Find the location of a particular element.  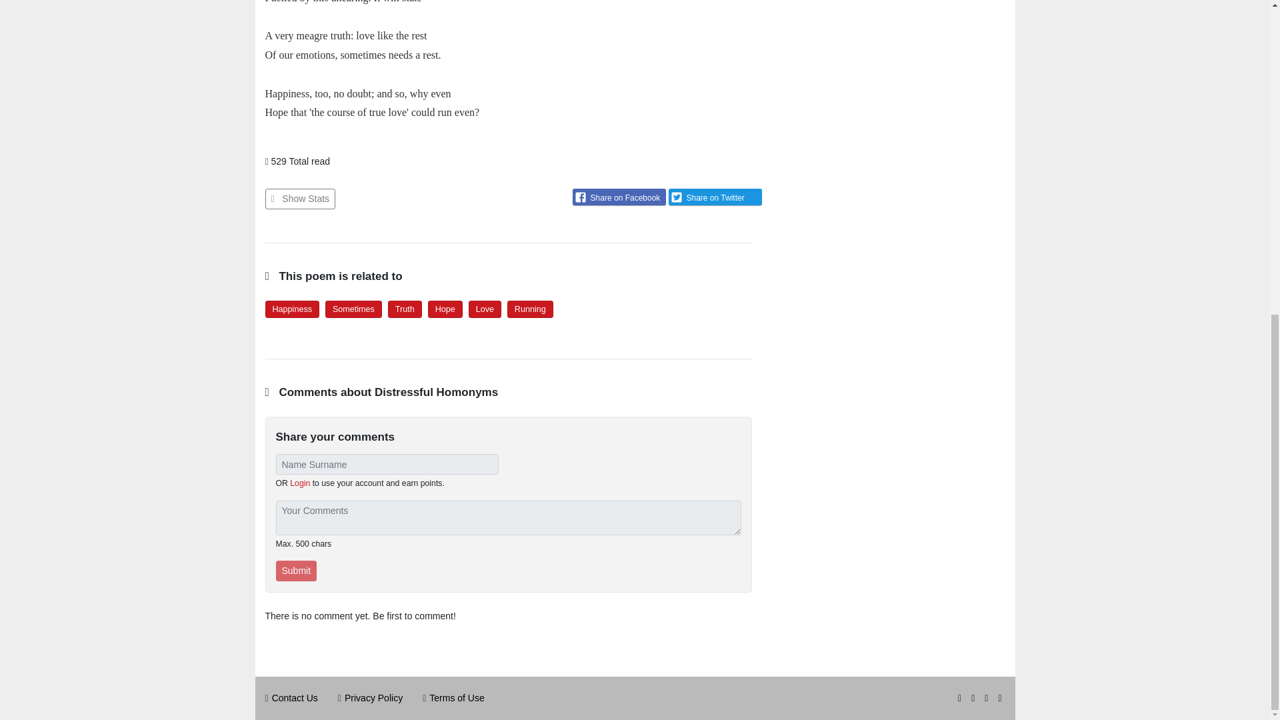

Happiness is located at coordinates (292, 309).